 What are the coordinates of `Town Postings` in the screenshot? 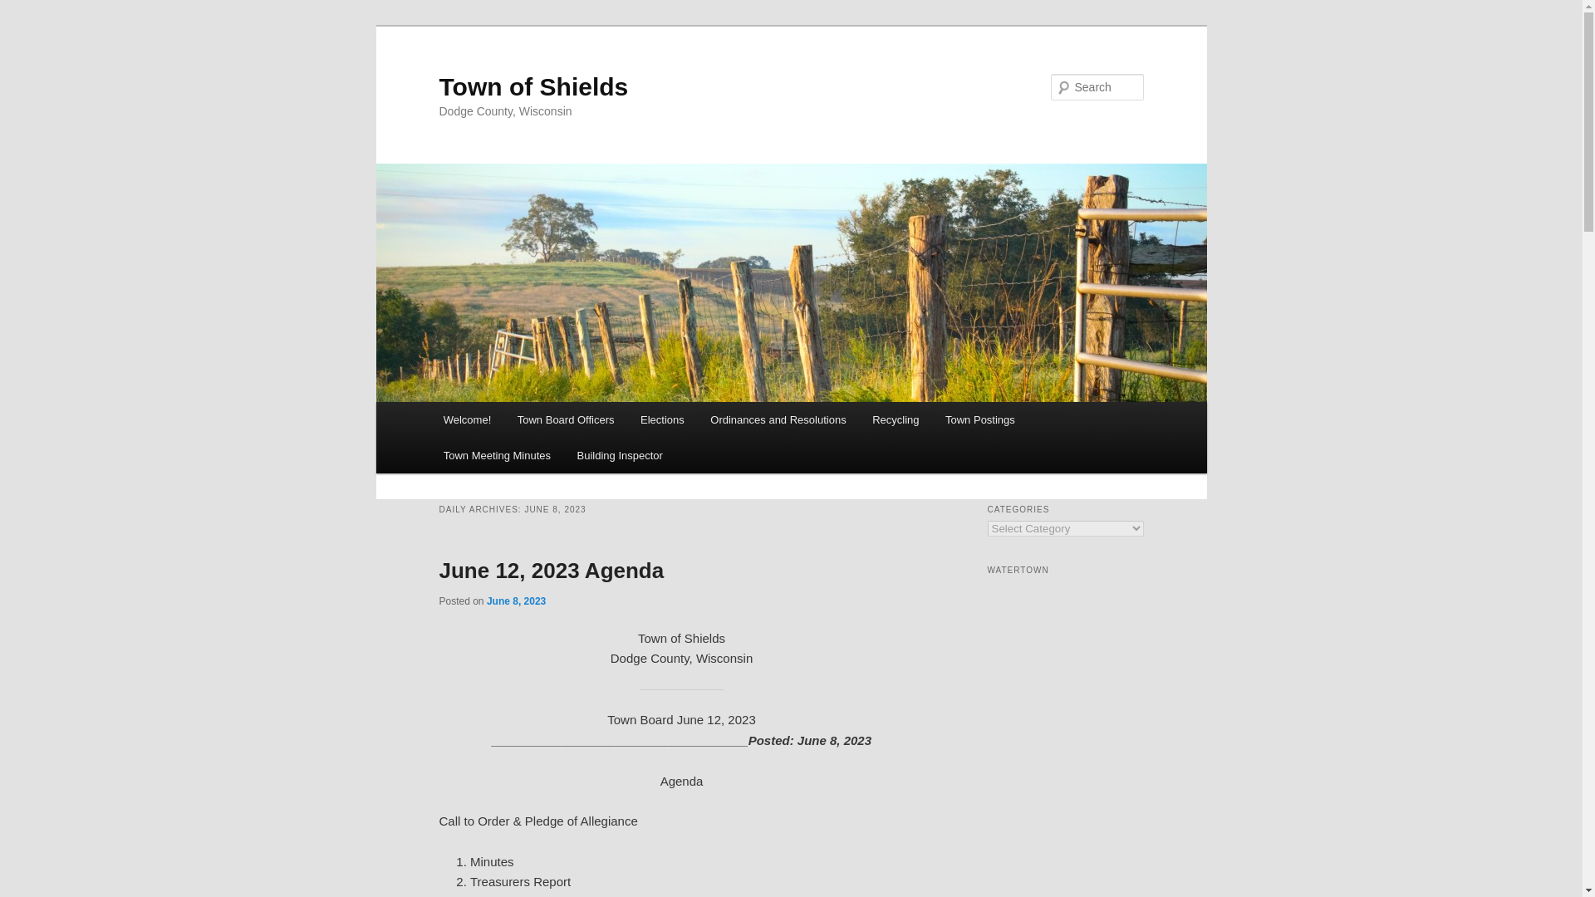 It's located at (979, 419).